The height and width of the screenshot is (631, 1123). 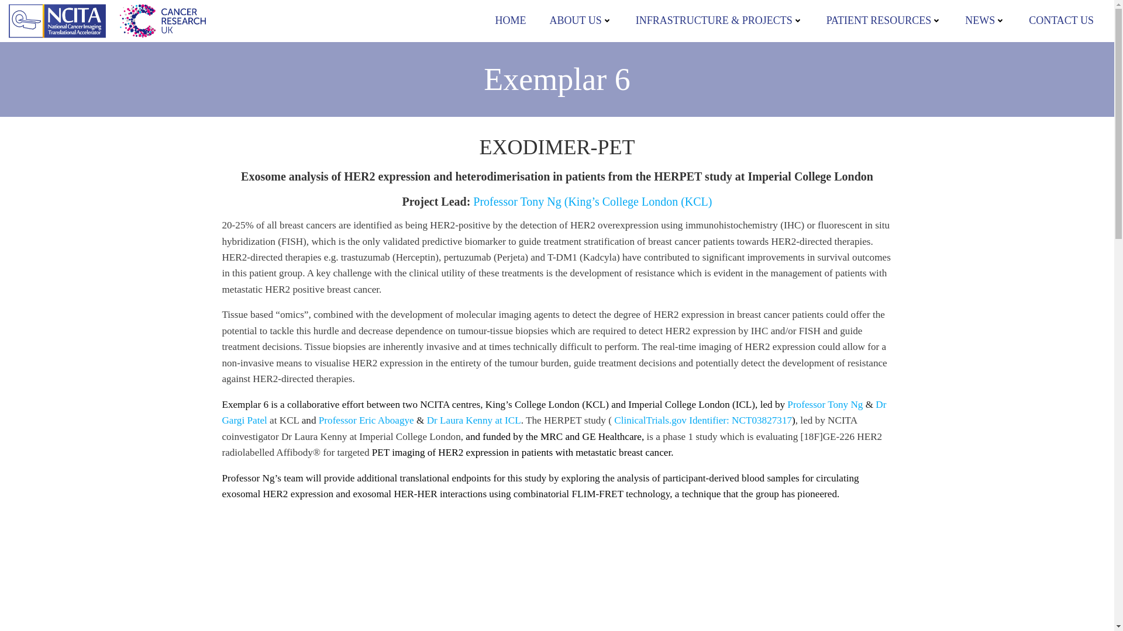 What do you see at coordinates (985, 20) in the screenshot?
I see `NEWS` at bounding box center [985, 20].